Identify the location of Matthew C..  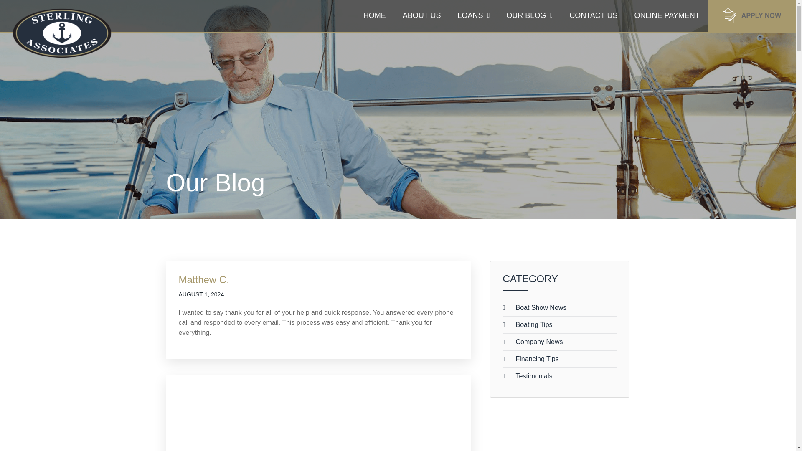
(204, 279).